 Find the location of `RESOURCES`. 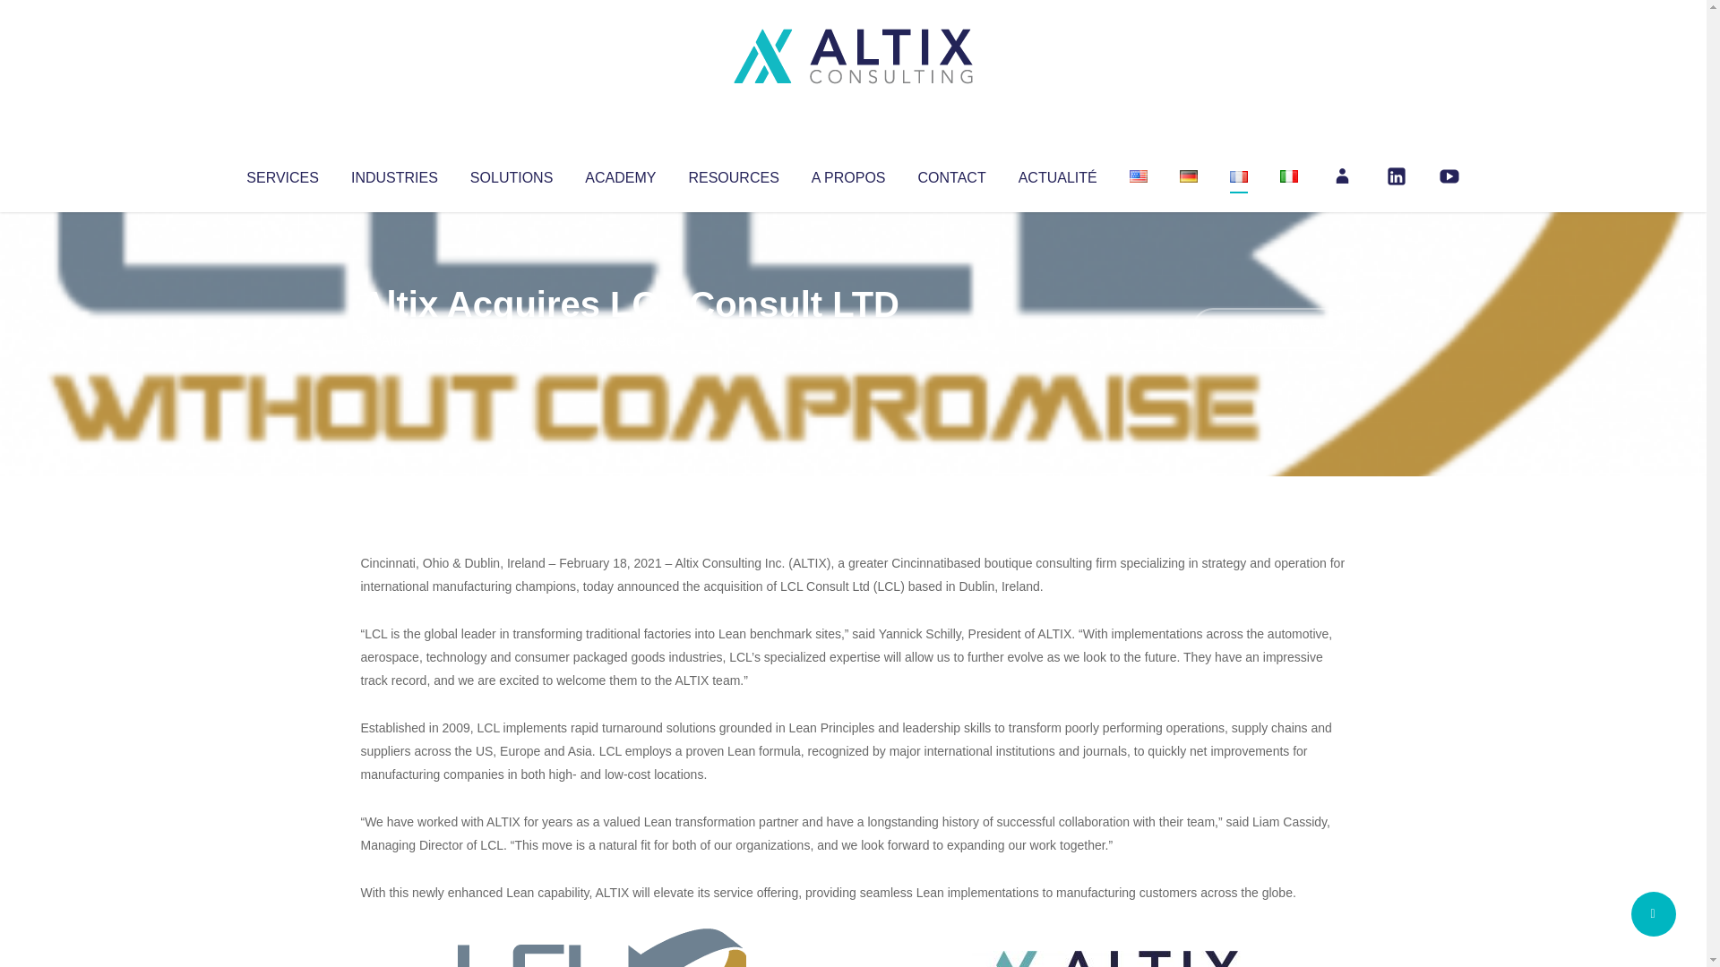

RESOURCES is located at coordinates (733, 174).